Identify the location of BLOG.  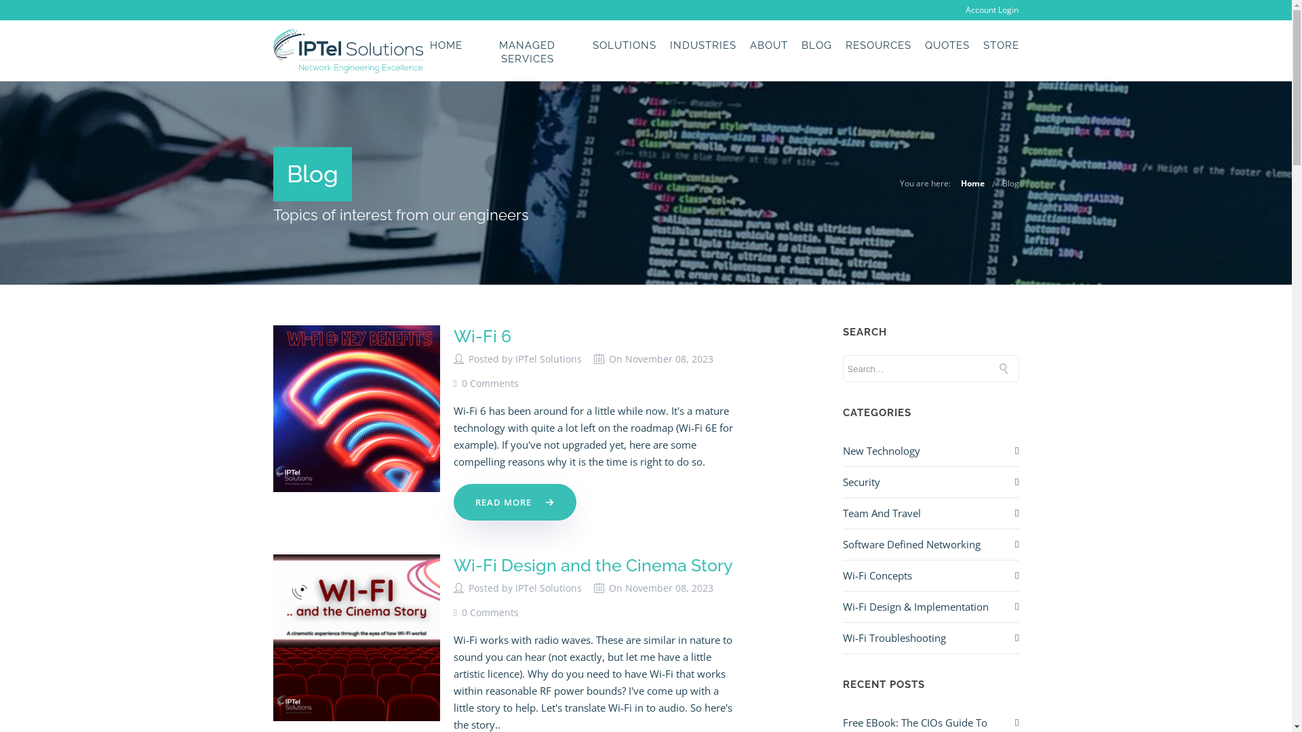
(816, 45).